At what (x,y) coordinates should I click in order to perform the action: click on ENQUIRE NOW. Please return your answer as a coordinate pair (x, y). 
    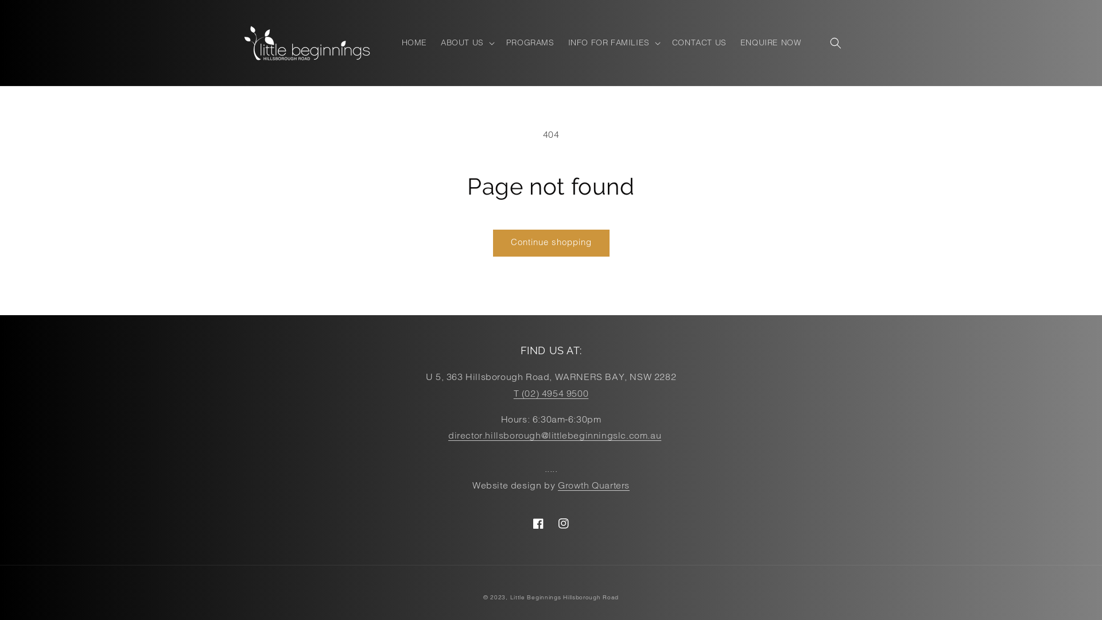
    Looking at the image, I should click on (771, 42).